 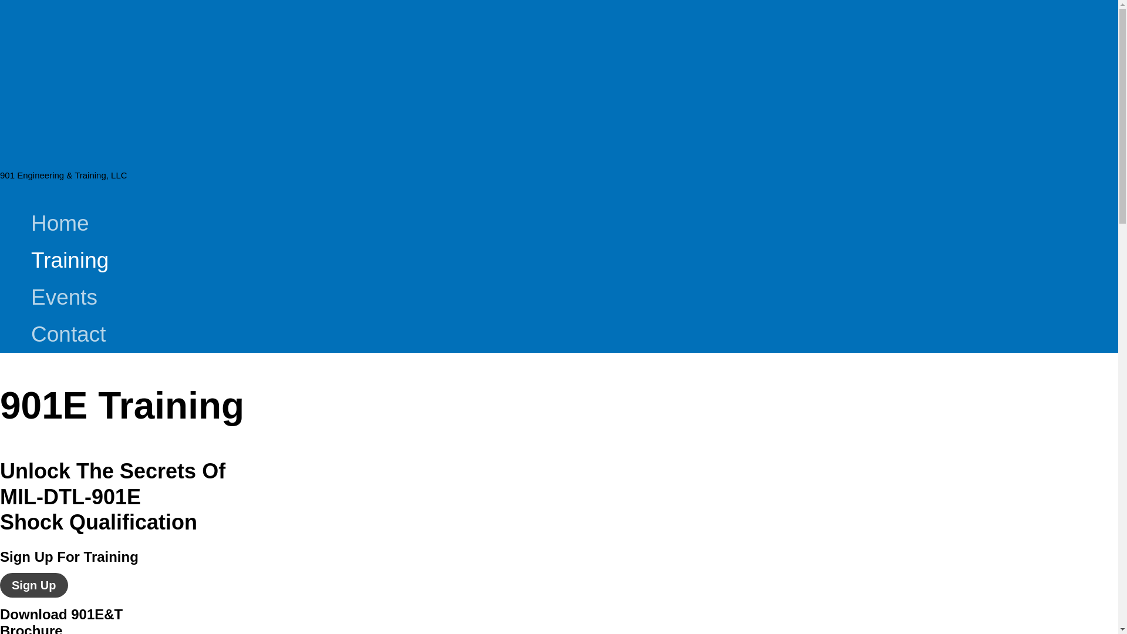 What do you see at coordinates (69, 223) in the screenshot?
I see `Home` at bounding box center [69, 223].